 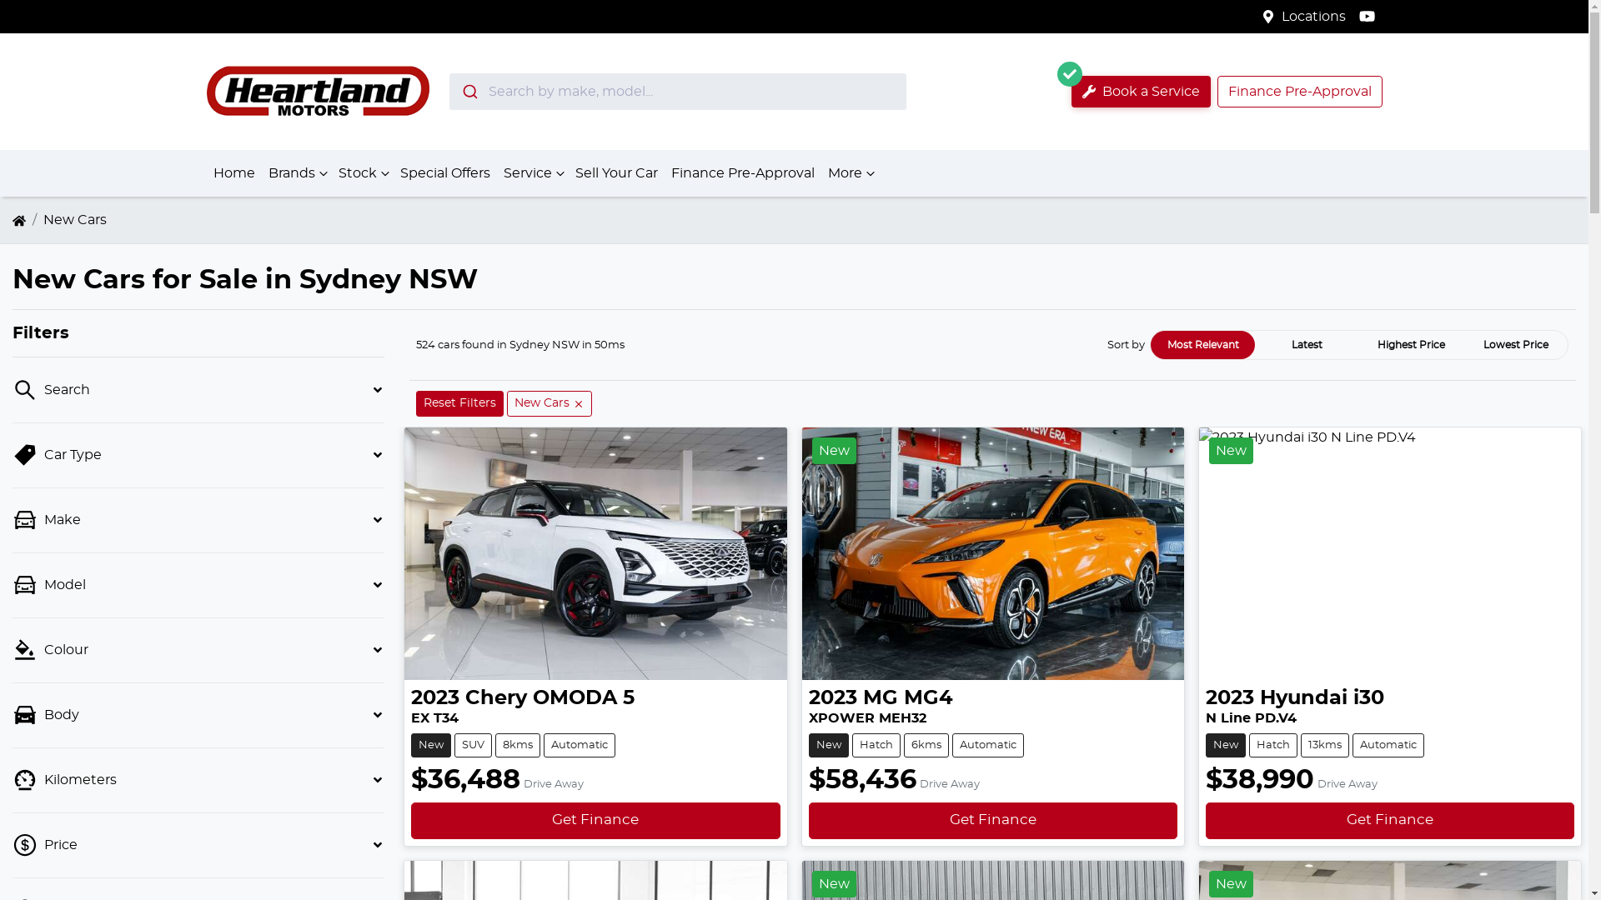 I want to click on Service, so click(x=533, y=173).